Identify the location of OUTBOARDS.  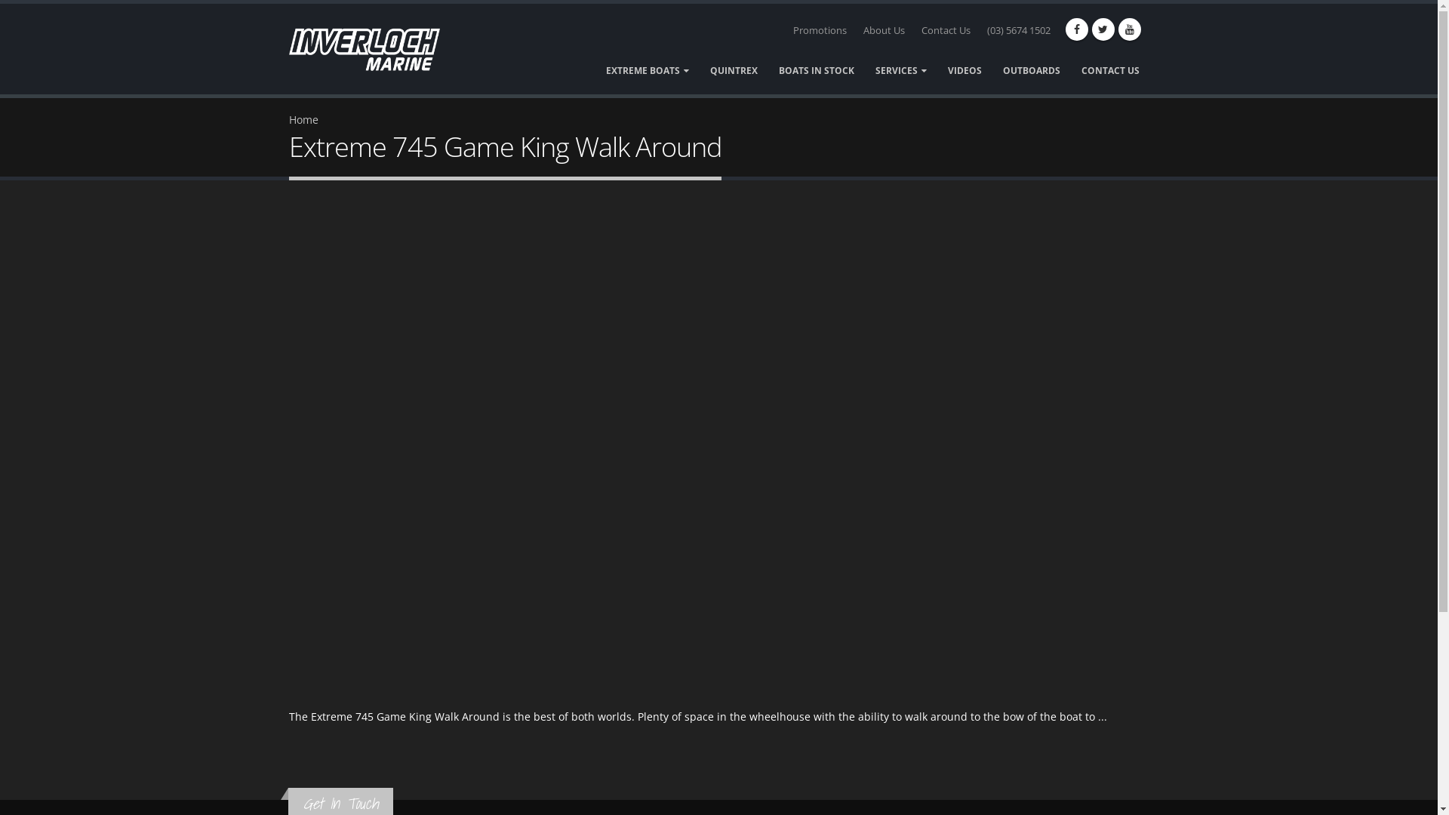
(1032, 71).